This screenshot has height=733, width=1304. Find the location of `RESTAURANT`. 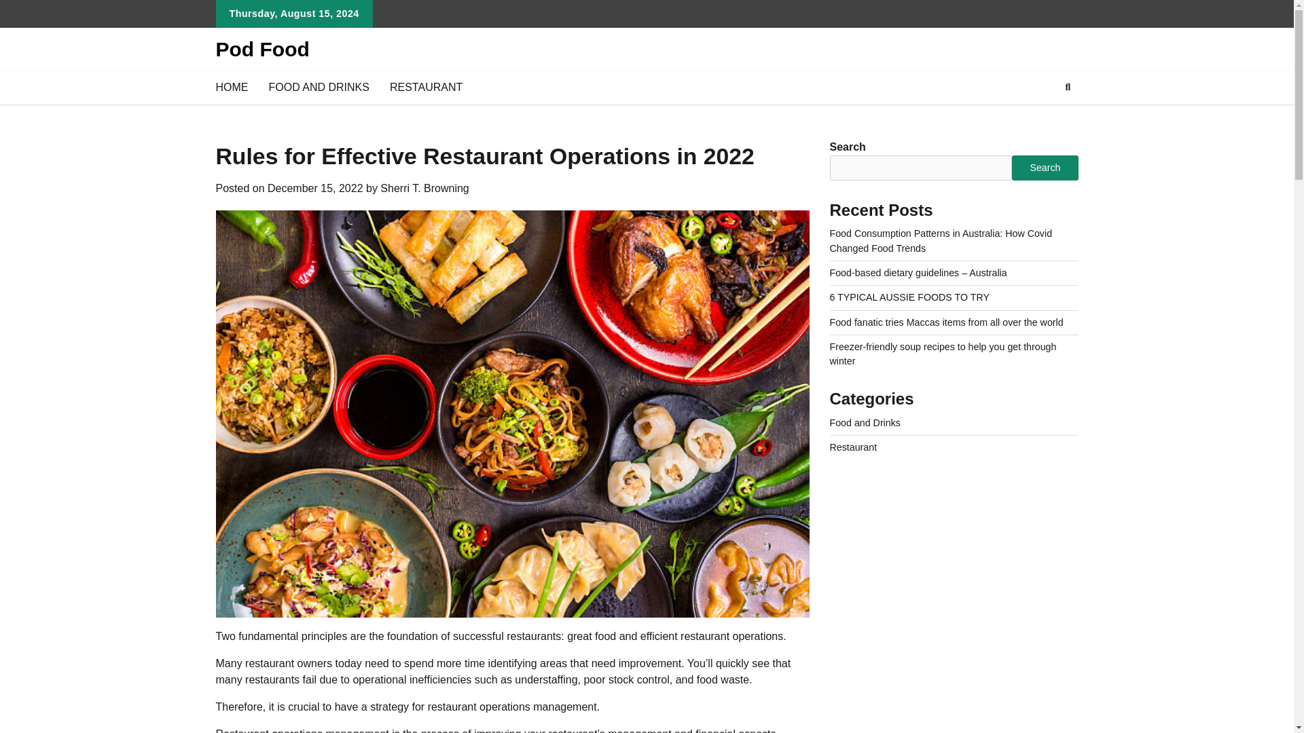

RESTAURANT is located at coordinates (425, 87).